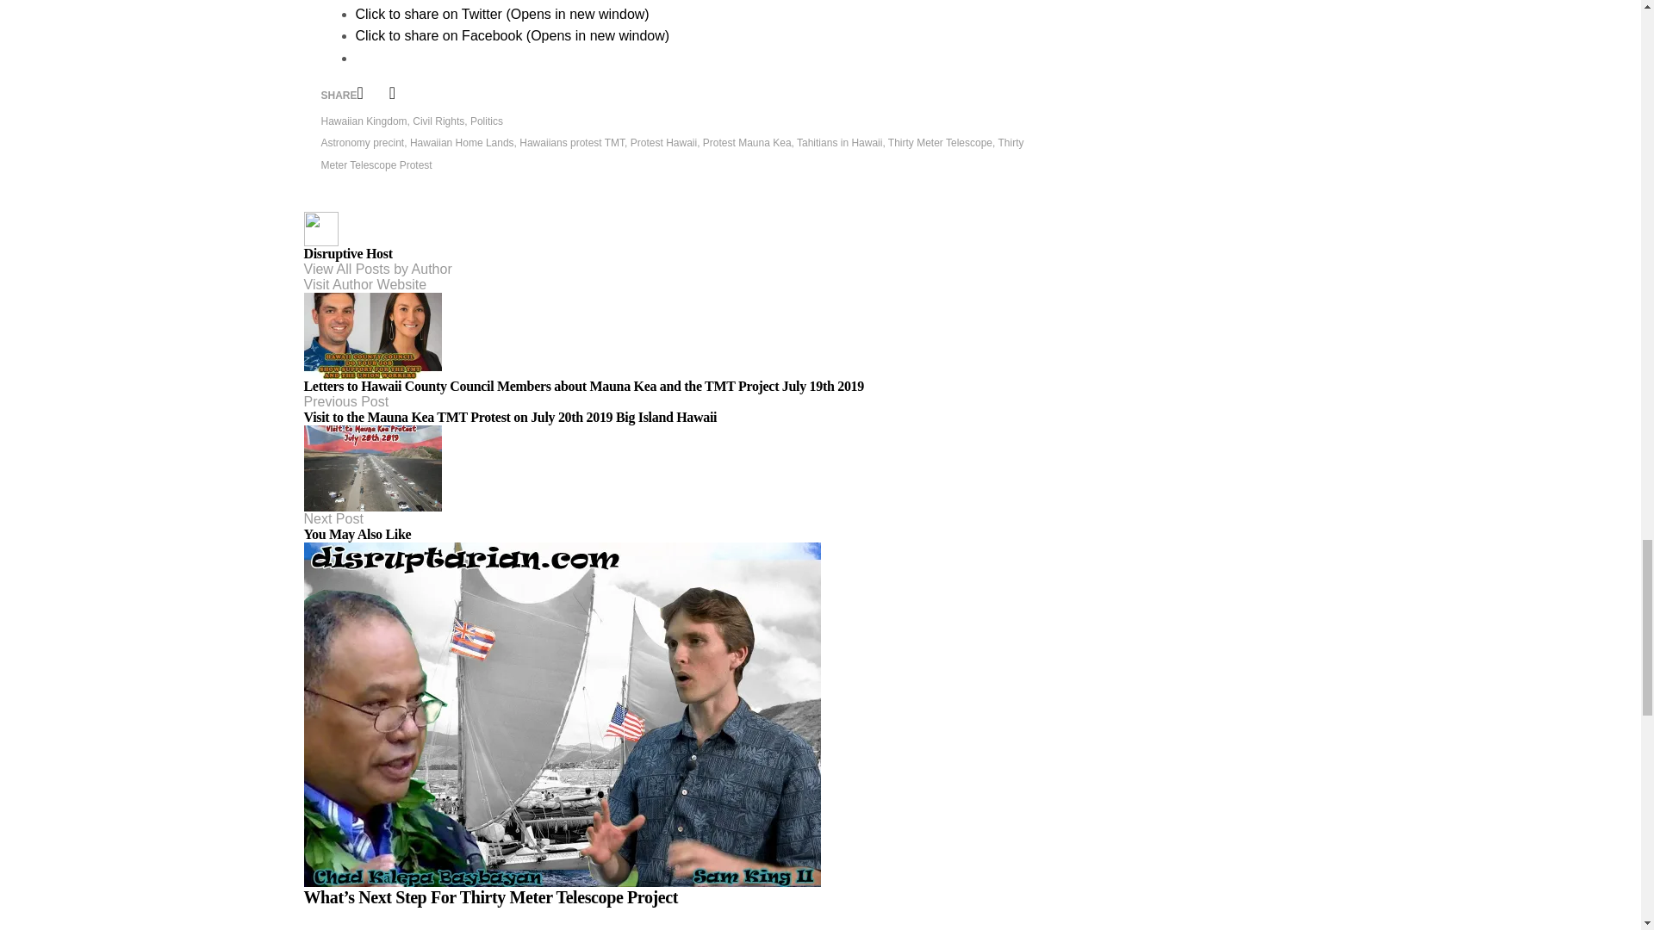 The image size is (1654, 930). What do you see at coordinates (501, 14) in the screenshot?
I see `Click to share on Twitter` at bounding box center [501, 14].